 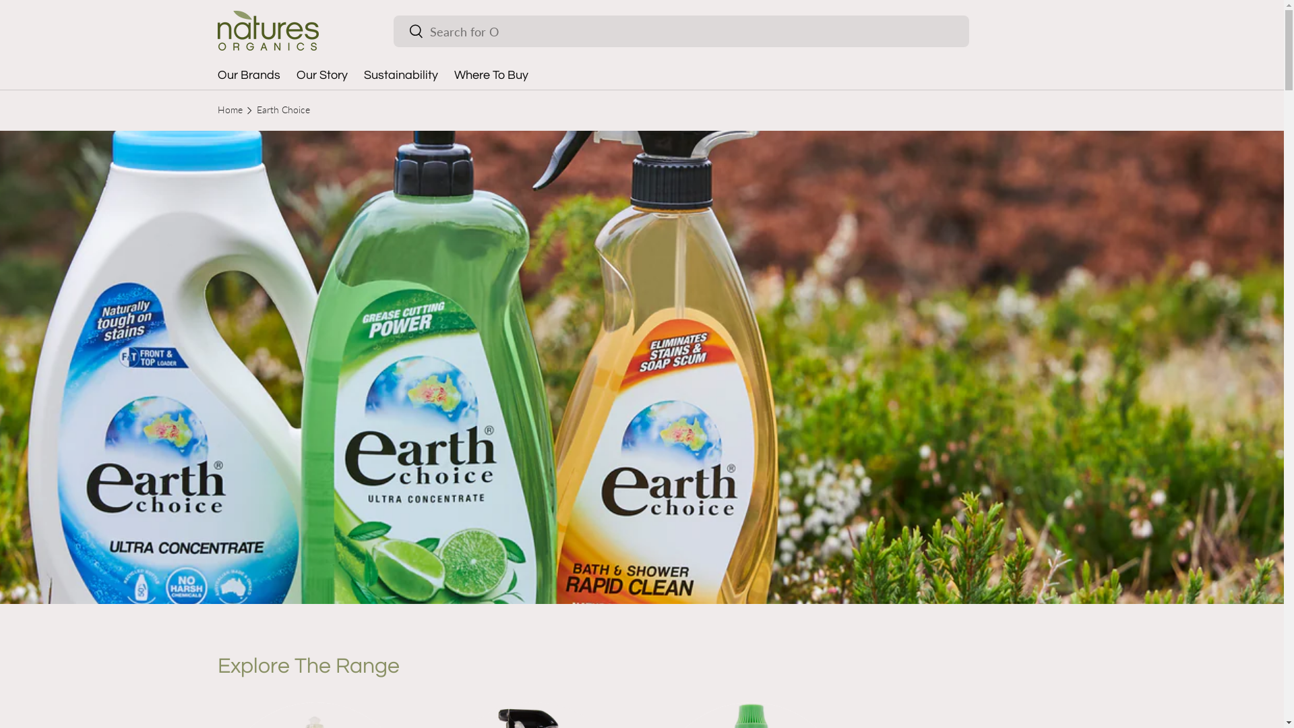 What do you see at coordinates (401, 75) in the screenshot?
I see `Sustainability` at bounding box center [401, 75].